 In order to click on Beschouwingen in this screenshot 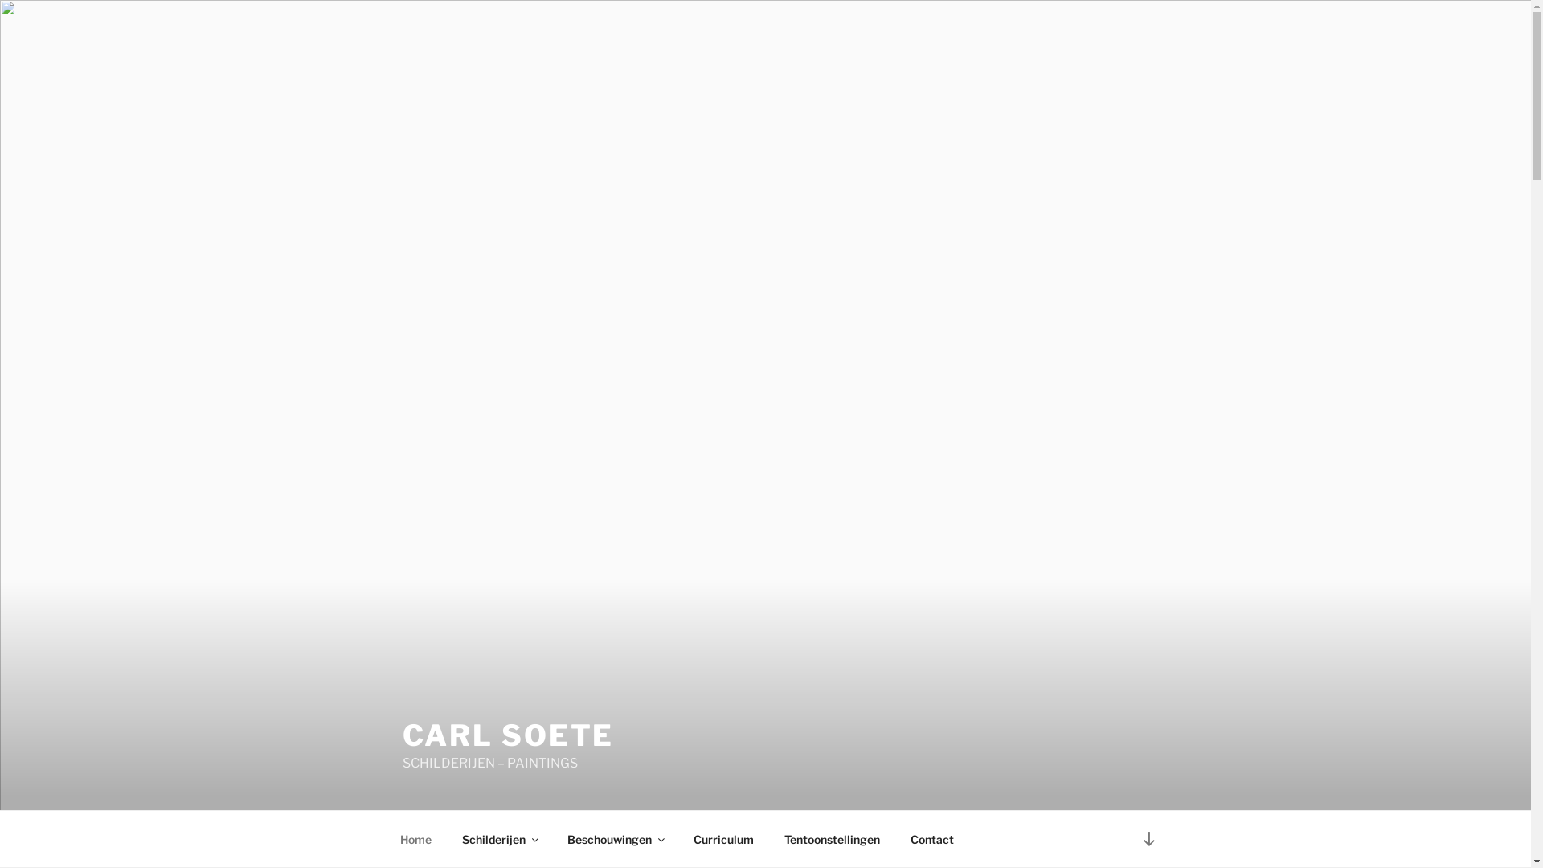, I will do `click(615, 839)`.